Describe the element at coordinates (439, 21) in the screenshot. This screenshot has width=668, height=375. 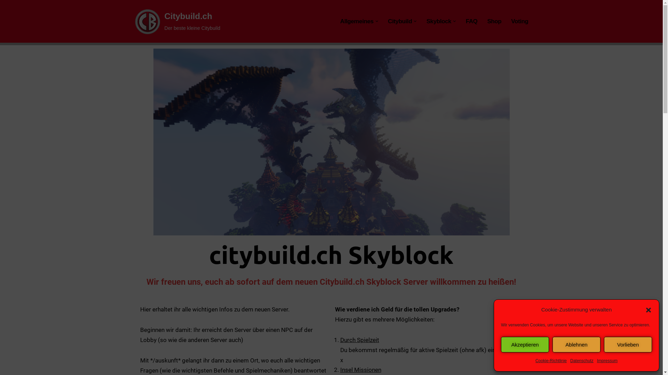
I see `Skyblock` at that location.